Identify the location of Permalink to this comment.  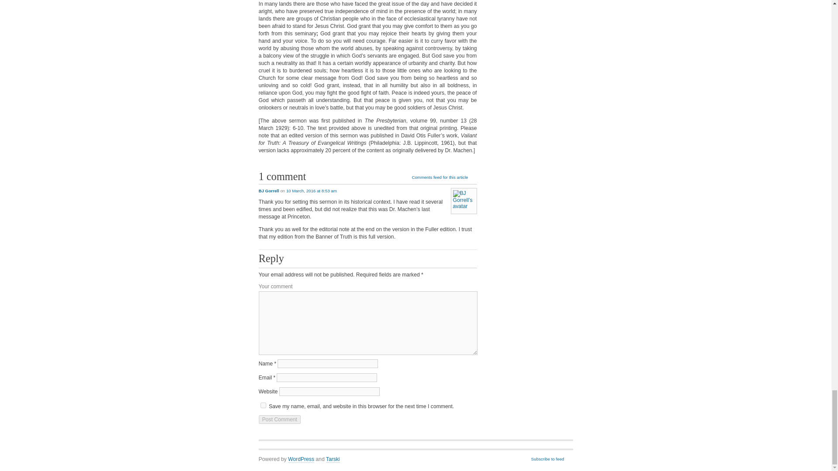
(312, 191).